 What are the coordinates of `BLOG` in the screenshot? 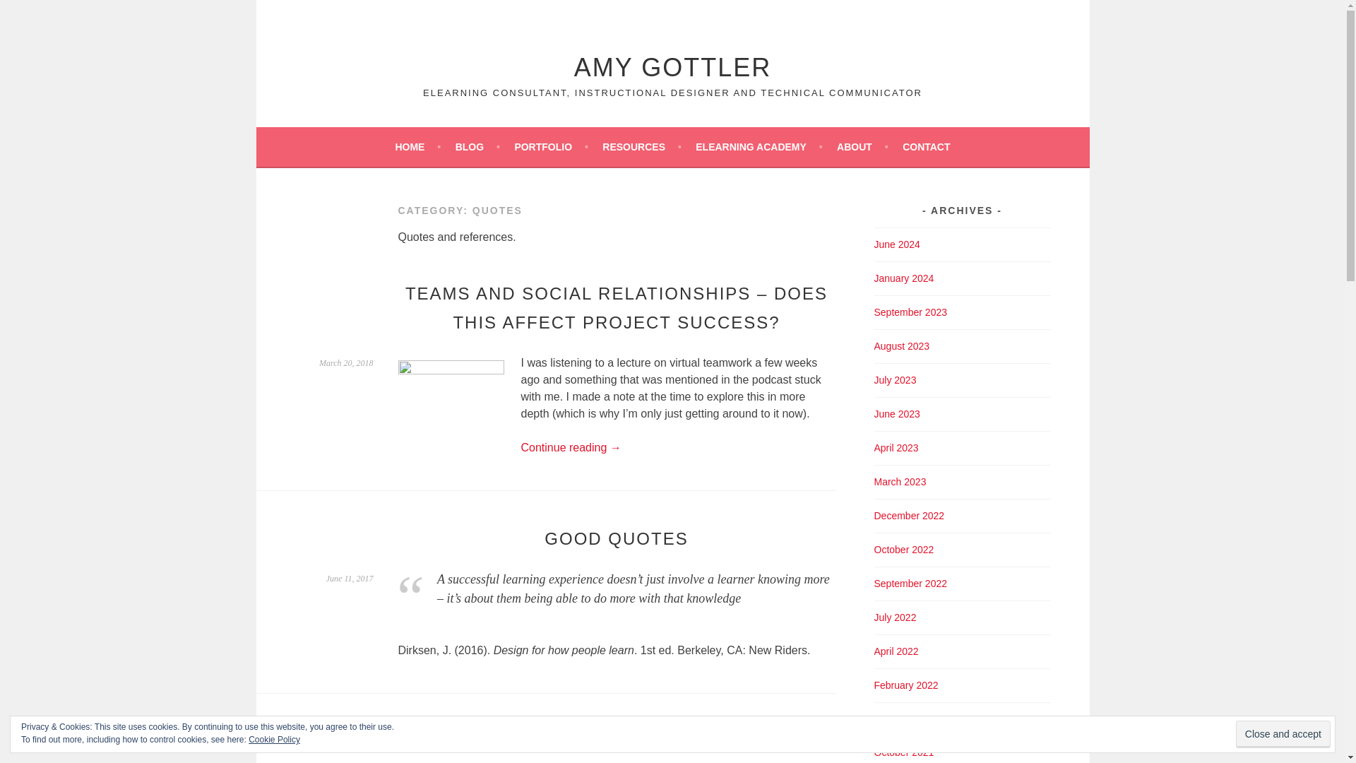 It's located at (477, 147).